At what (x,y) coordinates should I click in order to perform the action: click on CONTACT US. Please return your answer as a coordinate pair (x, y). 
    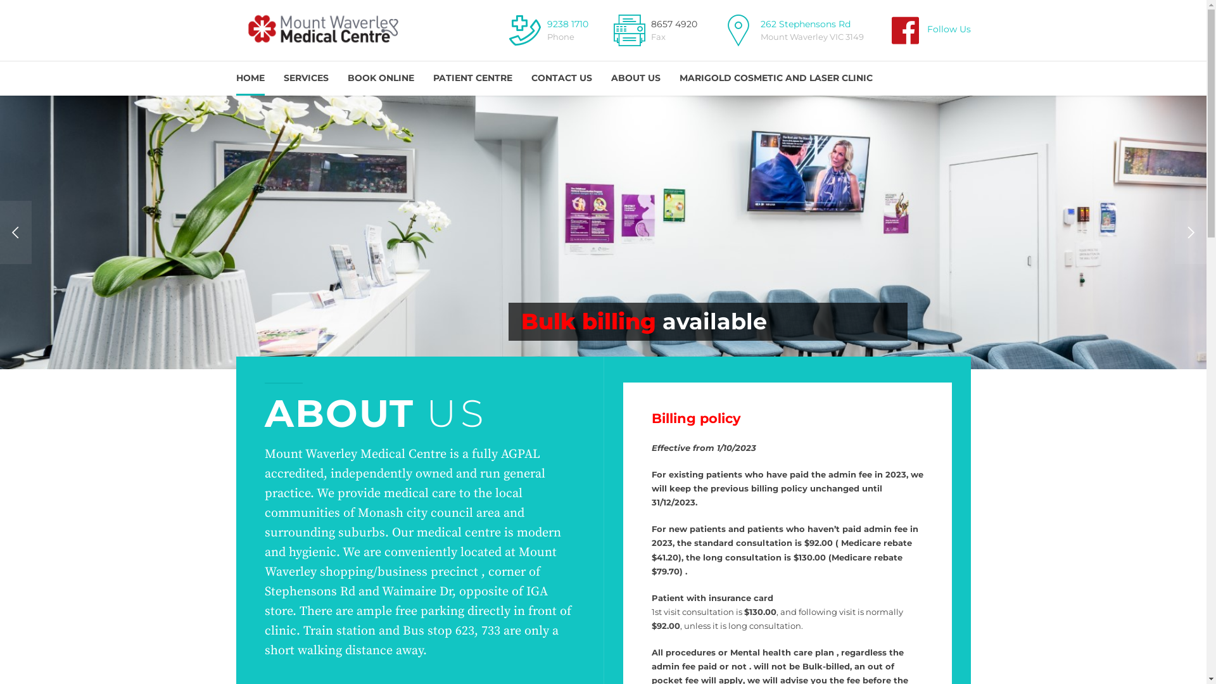
    Looking at the image, I should click on (561, 79).